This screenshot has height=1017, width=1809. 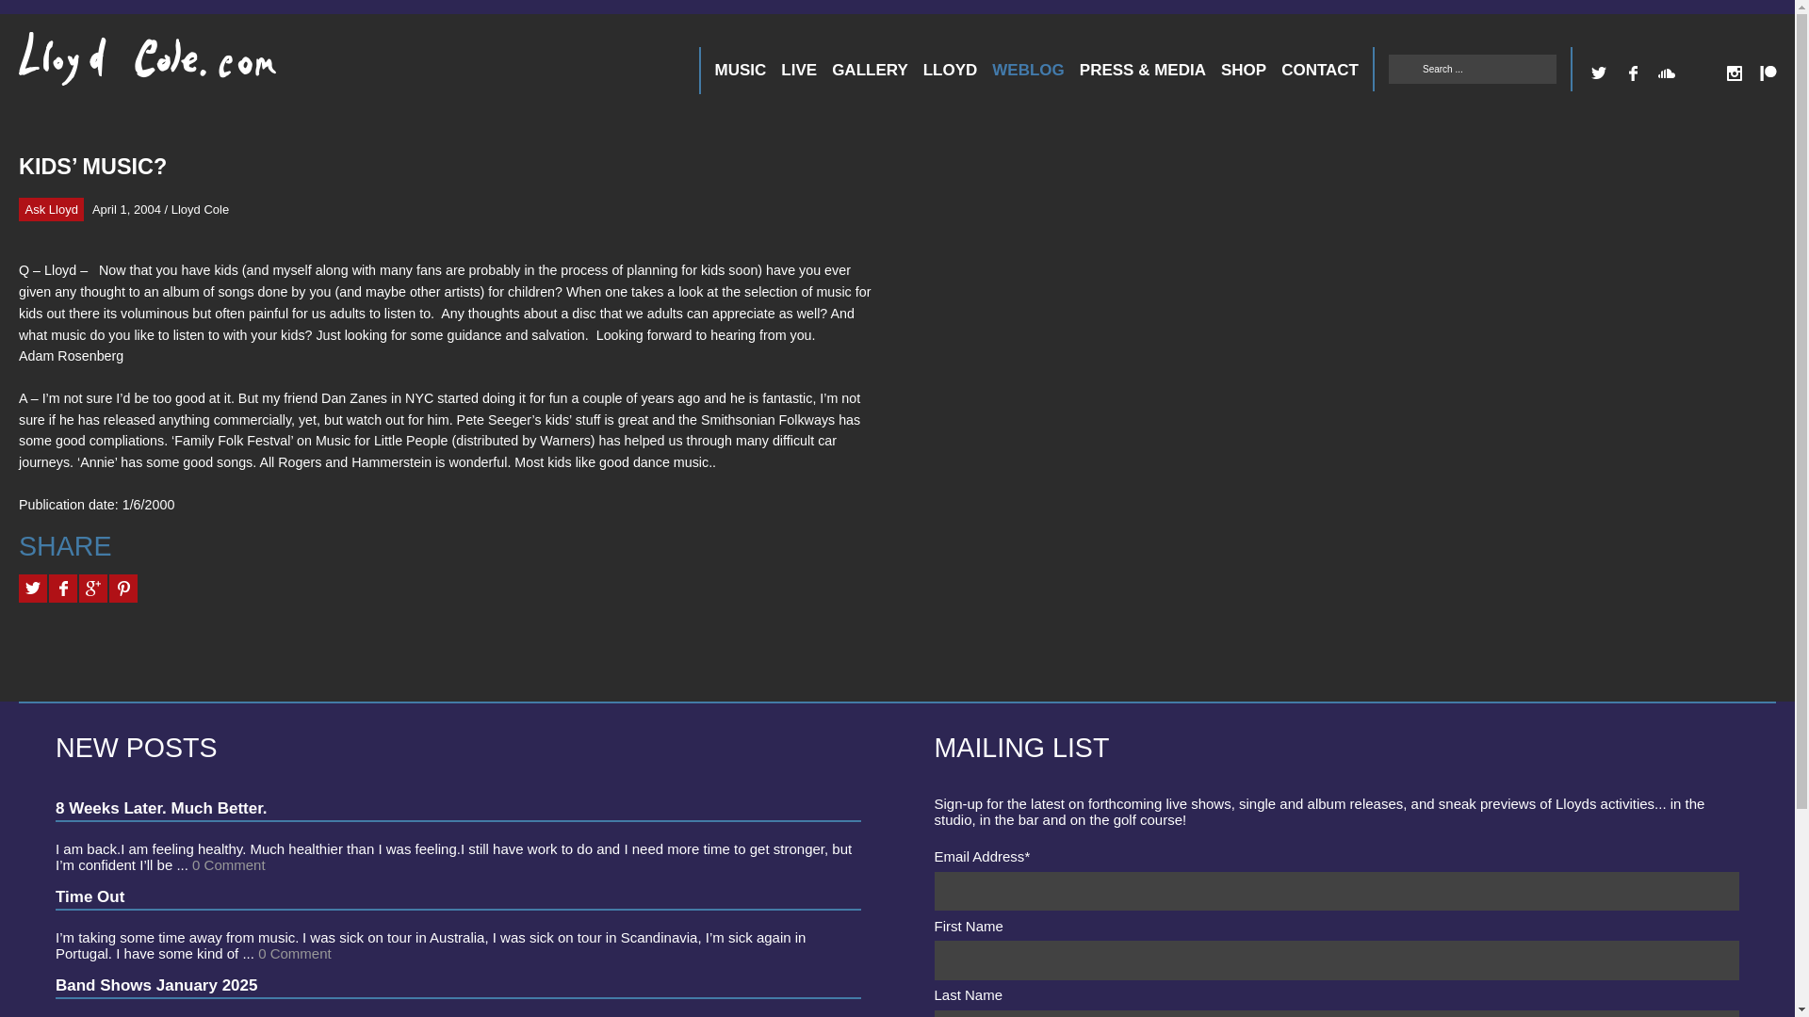 What do you see at coordinates (51, 209) in the screenshot?
I see `Ask Lloyd` at bounding box center [51, 209].